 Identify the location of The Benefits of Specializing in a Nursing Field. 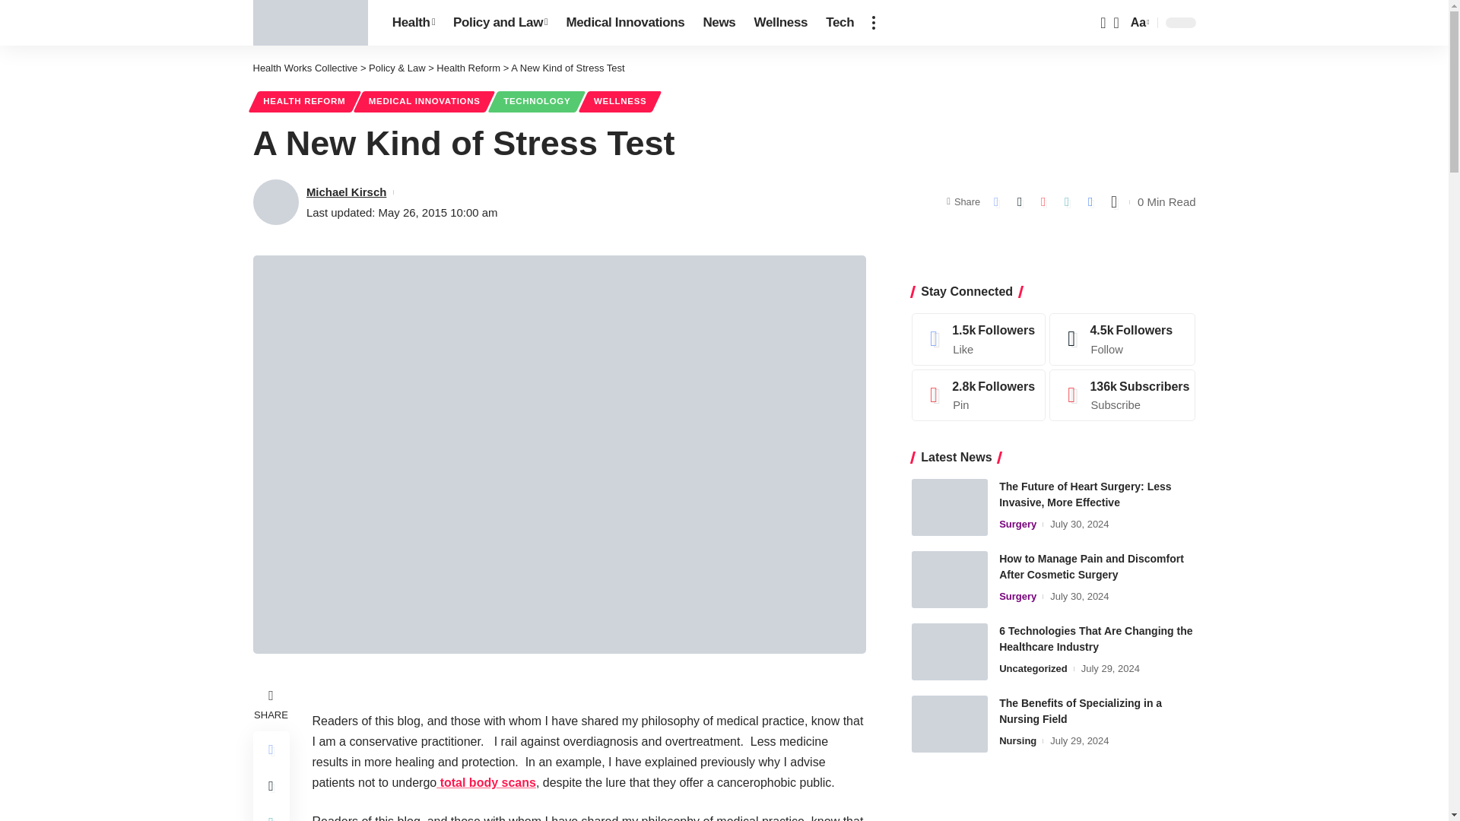
(949, 724).